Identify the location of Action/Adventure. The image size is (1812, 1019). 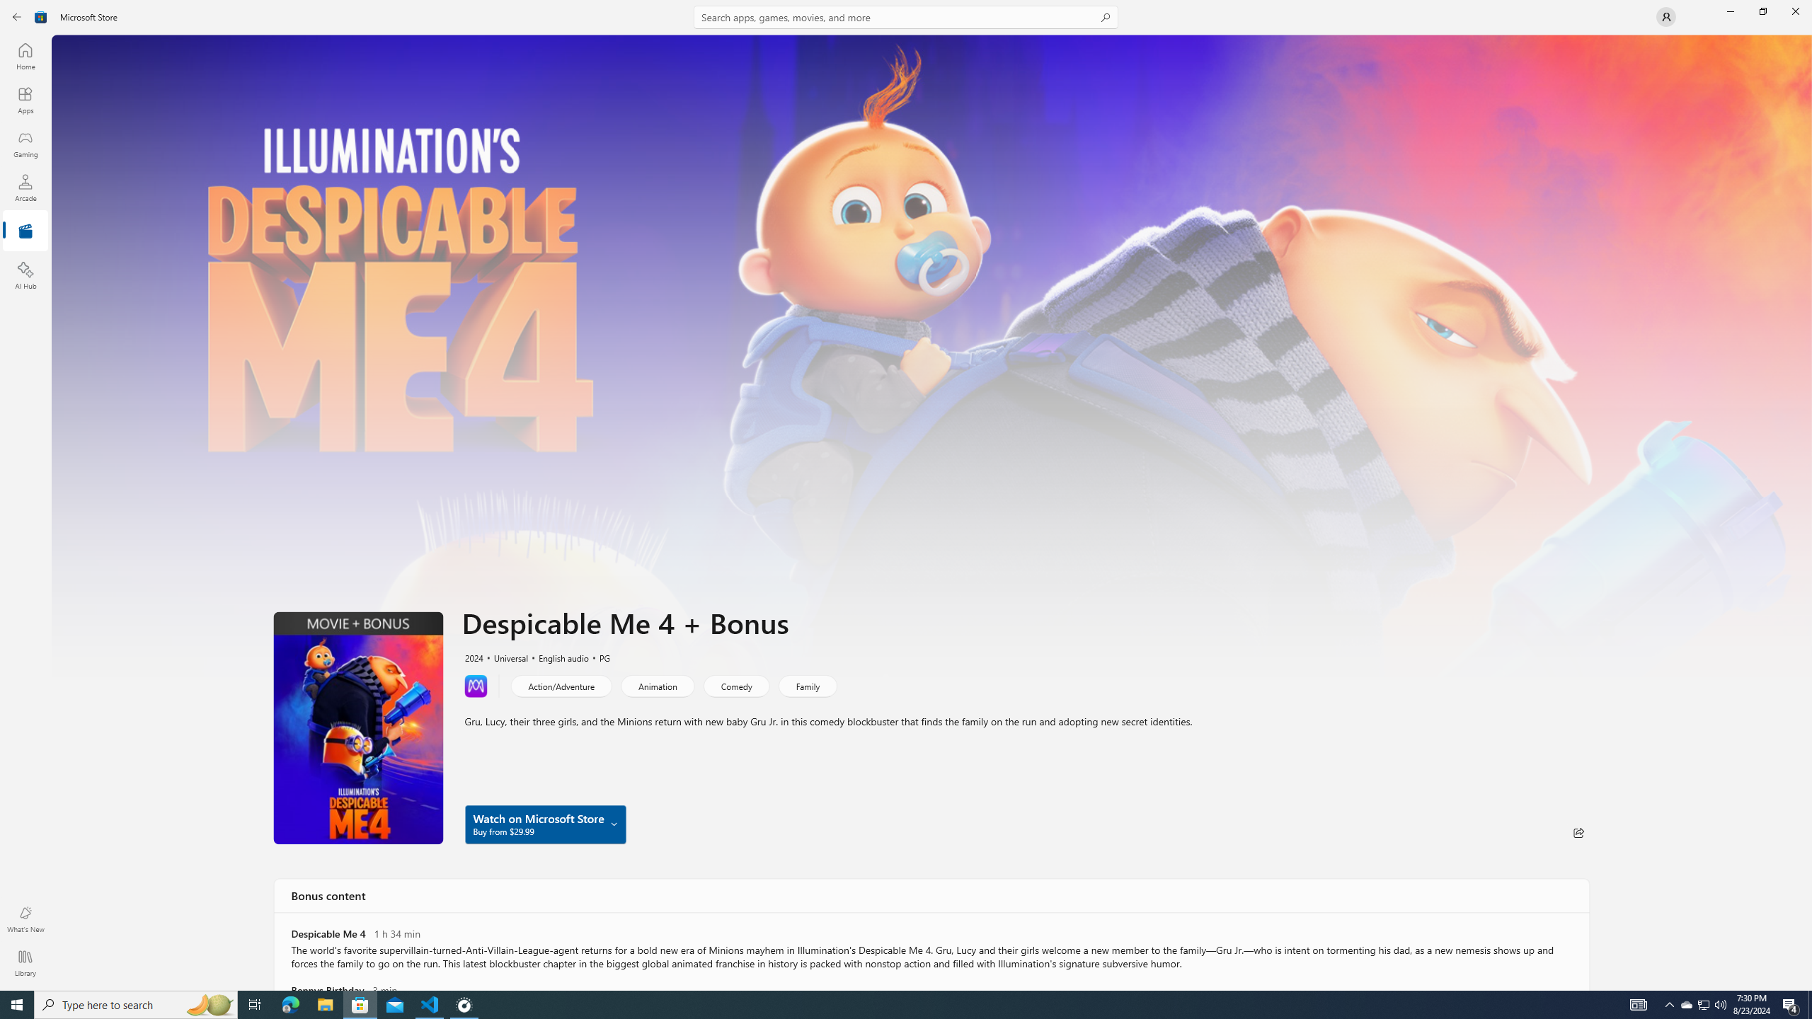
(561, 685).